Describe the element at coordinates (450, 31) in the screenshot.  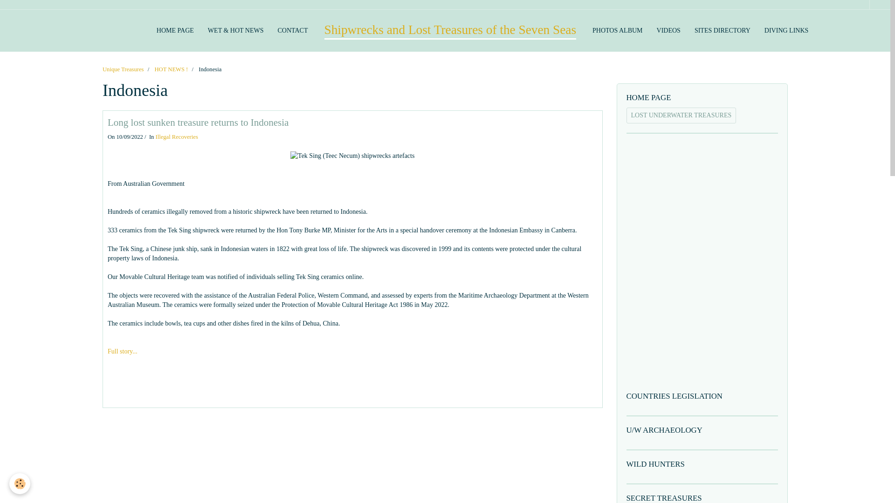
I see `Shipwrecks and Lost Treasures of the Seven Seas` at that location.